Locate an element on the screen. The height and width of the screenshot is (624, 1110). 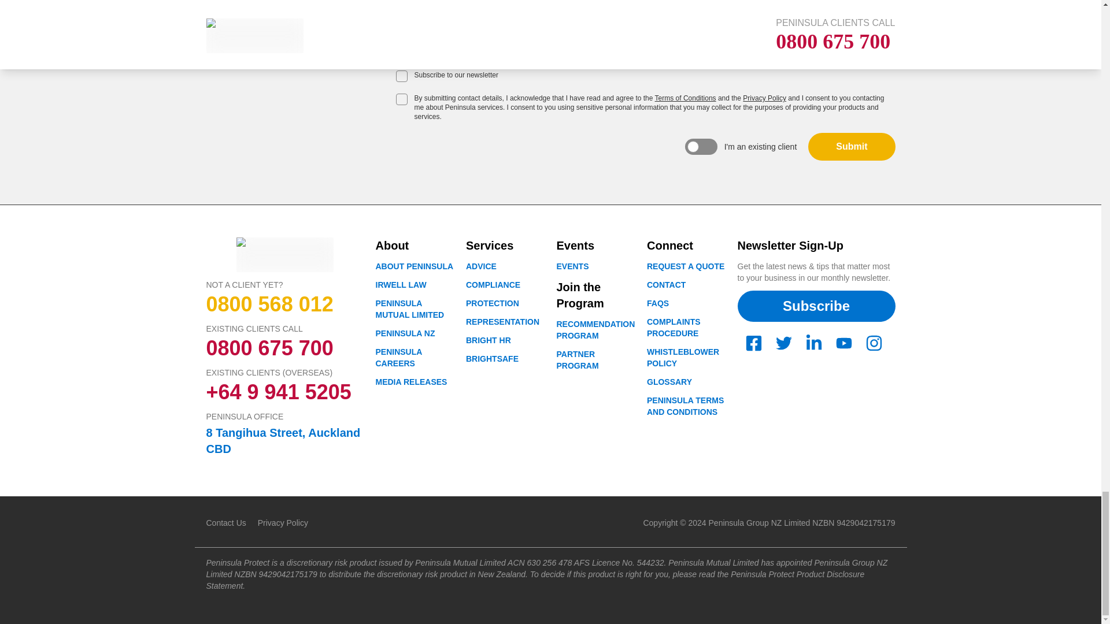
About Peninsula is located at coordinates (686, 266).